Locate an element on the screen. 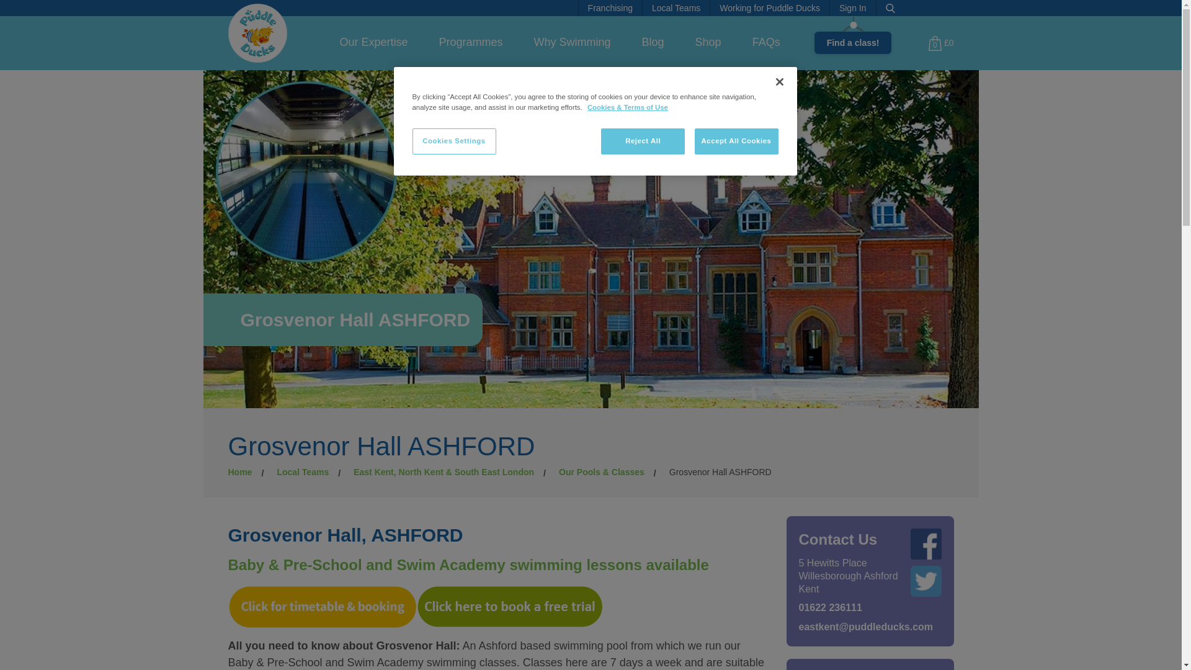  Working for Puddle Ducks is located at coordinates (769, 7).